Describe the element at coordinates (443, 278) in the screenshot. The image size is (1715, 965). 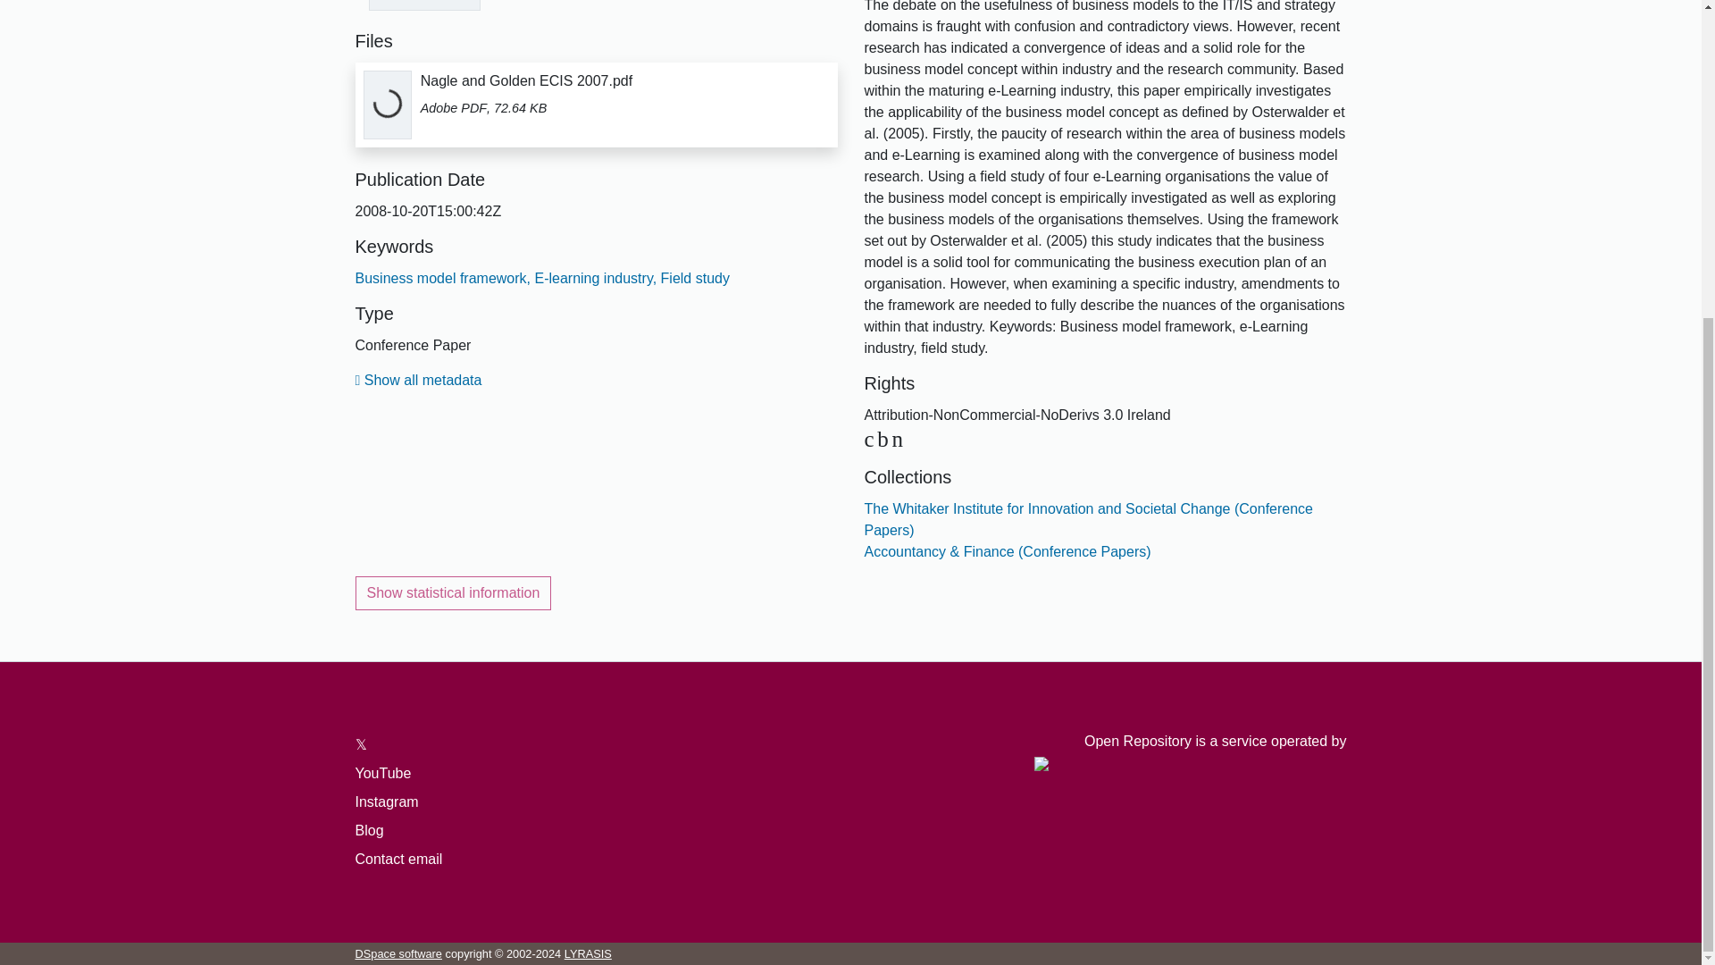
I see `Business model framework,` at that location.